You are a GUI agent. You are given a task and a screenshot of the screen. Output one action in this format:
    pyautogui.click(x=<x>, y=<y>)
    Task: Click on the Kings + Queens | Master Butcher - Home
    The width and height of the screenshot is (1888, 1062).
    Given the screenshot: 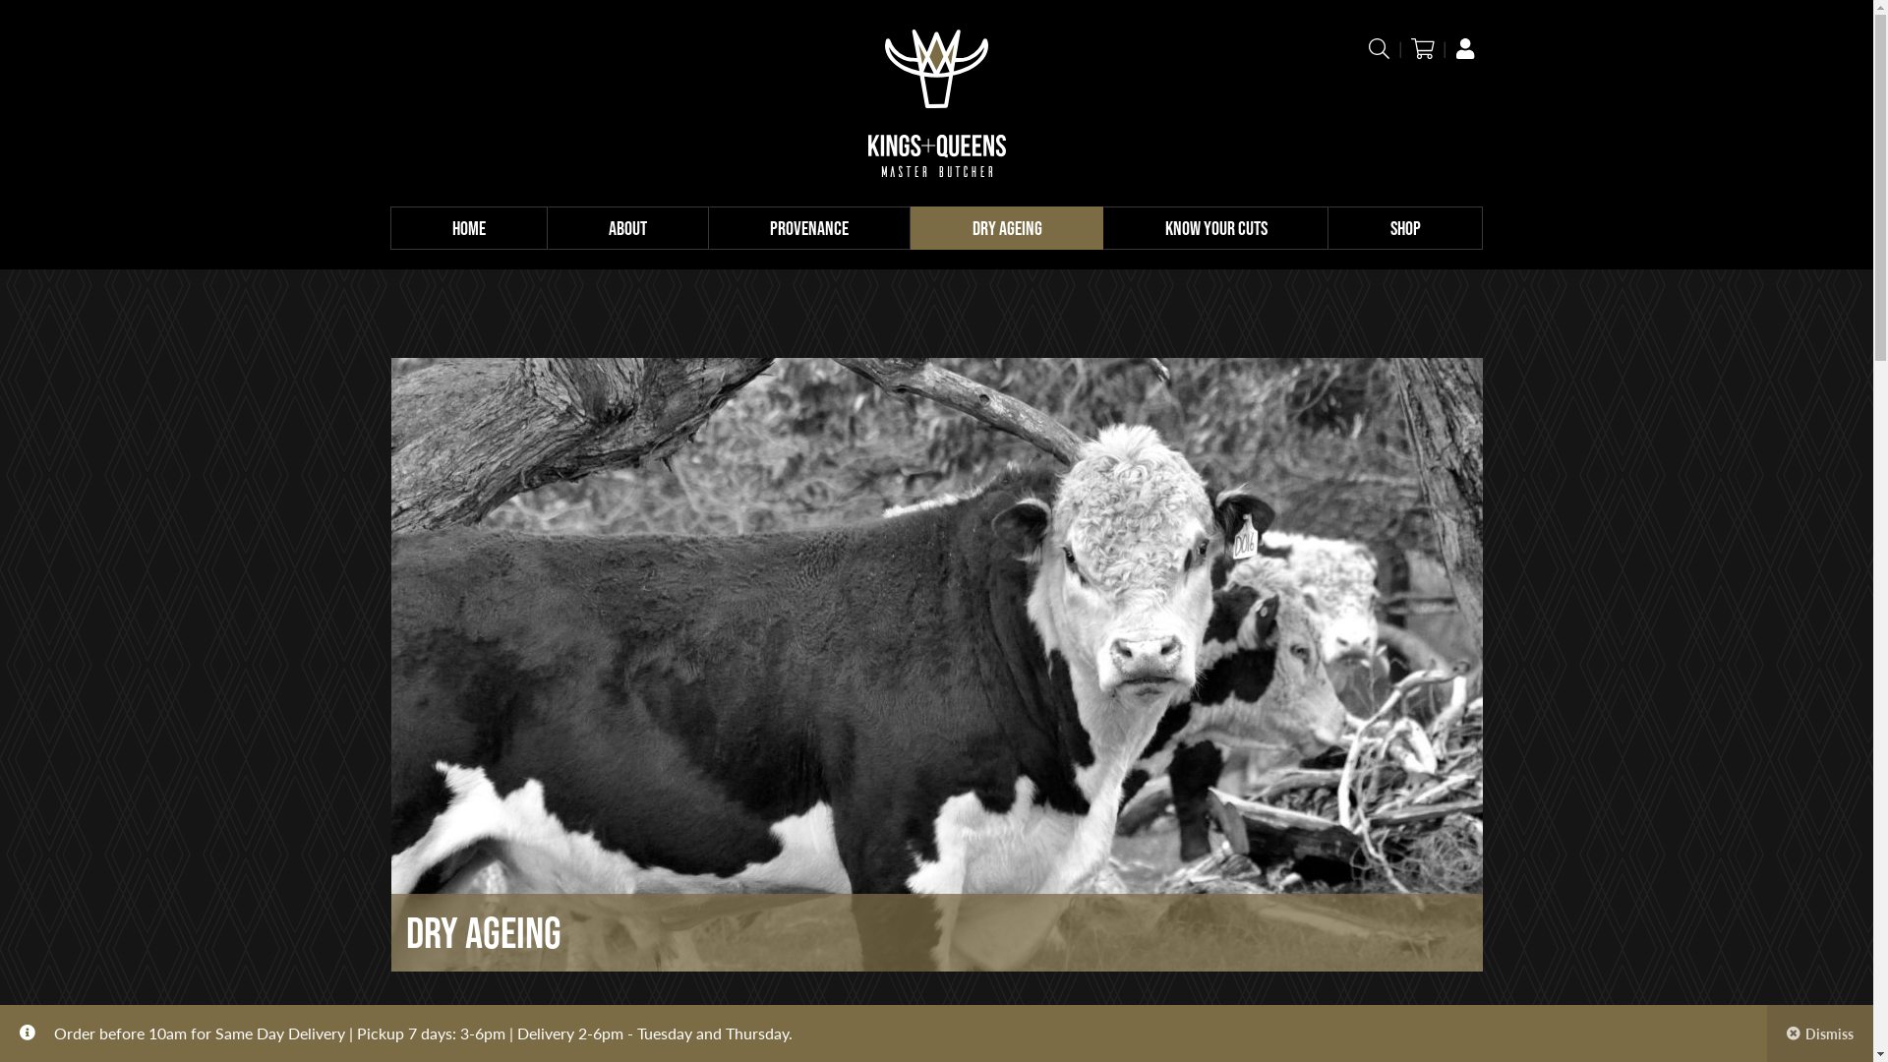 What is the action you would take?
    pyautogui.click(x=936, y=103)
    